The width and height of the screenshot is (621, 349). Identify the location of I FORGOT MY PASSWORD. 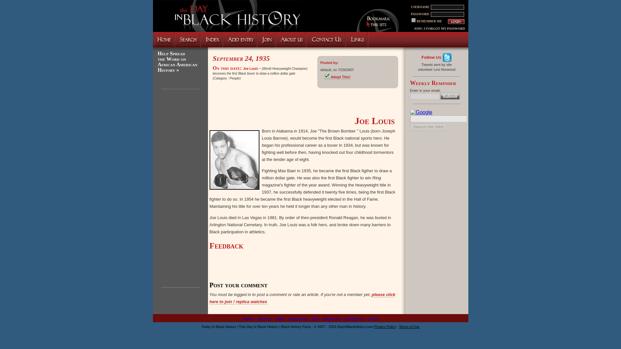
(444, 29).